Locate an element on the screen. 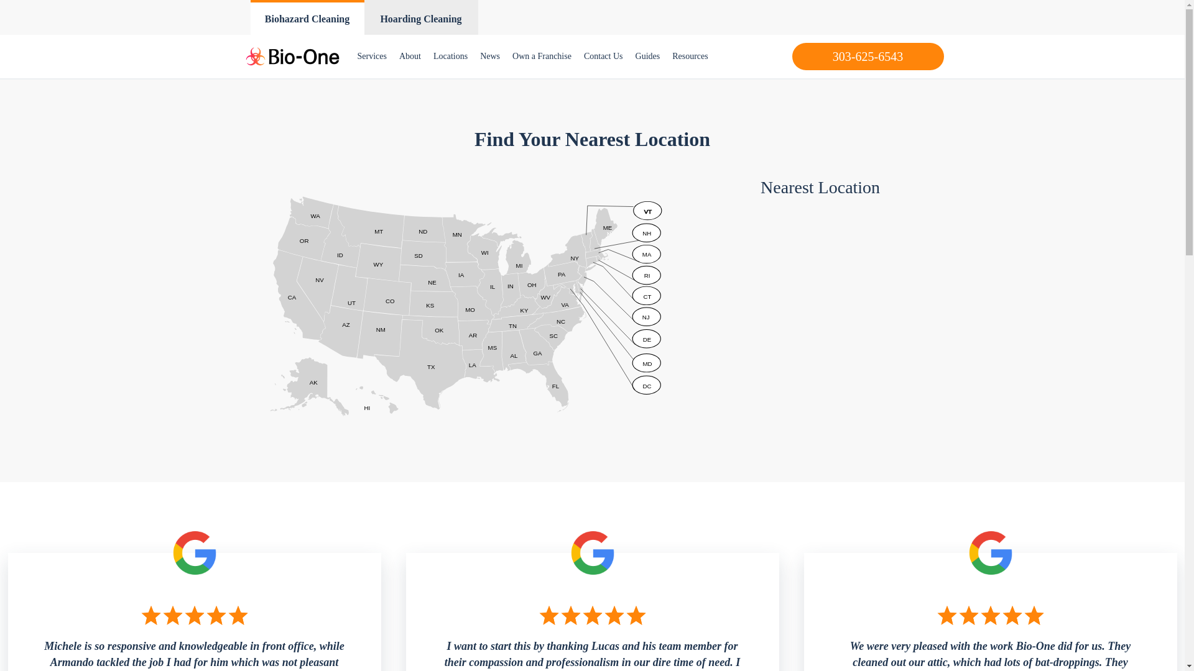 The height and width of the screenshot is (671, 1194). Contact Us is located at coordinates (603, 57).